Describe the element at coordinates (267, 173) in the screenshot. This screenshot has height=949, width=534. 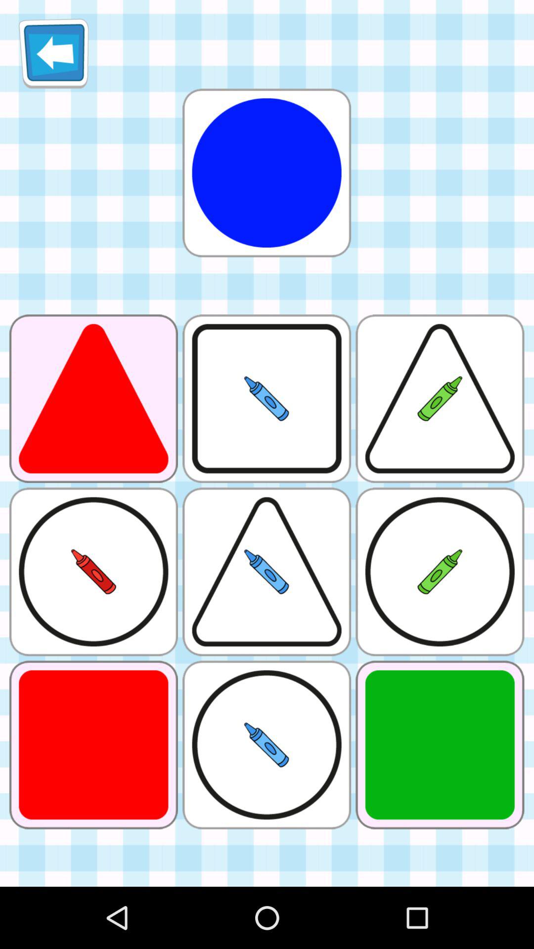
I see `select blue circle` at that location.